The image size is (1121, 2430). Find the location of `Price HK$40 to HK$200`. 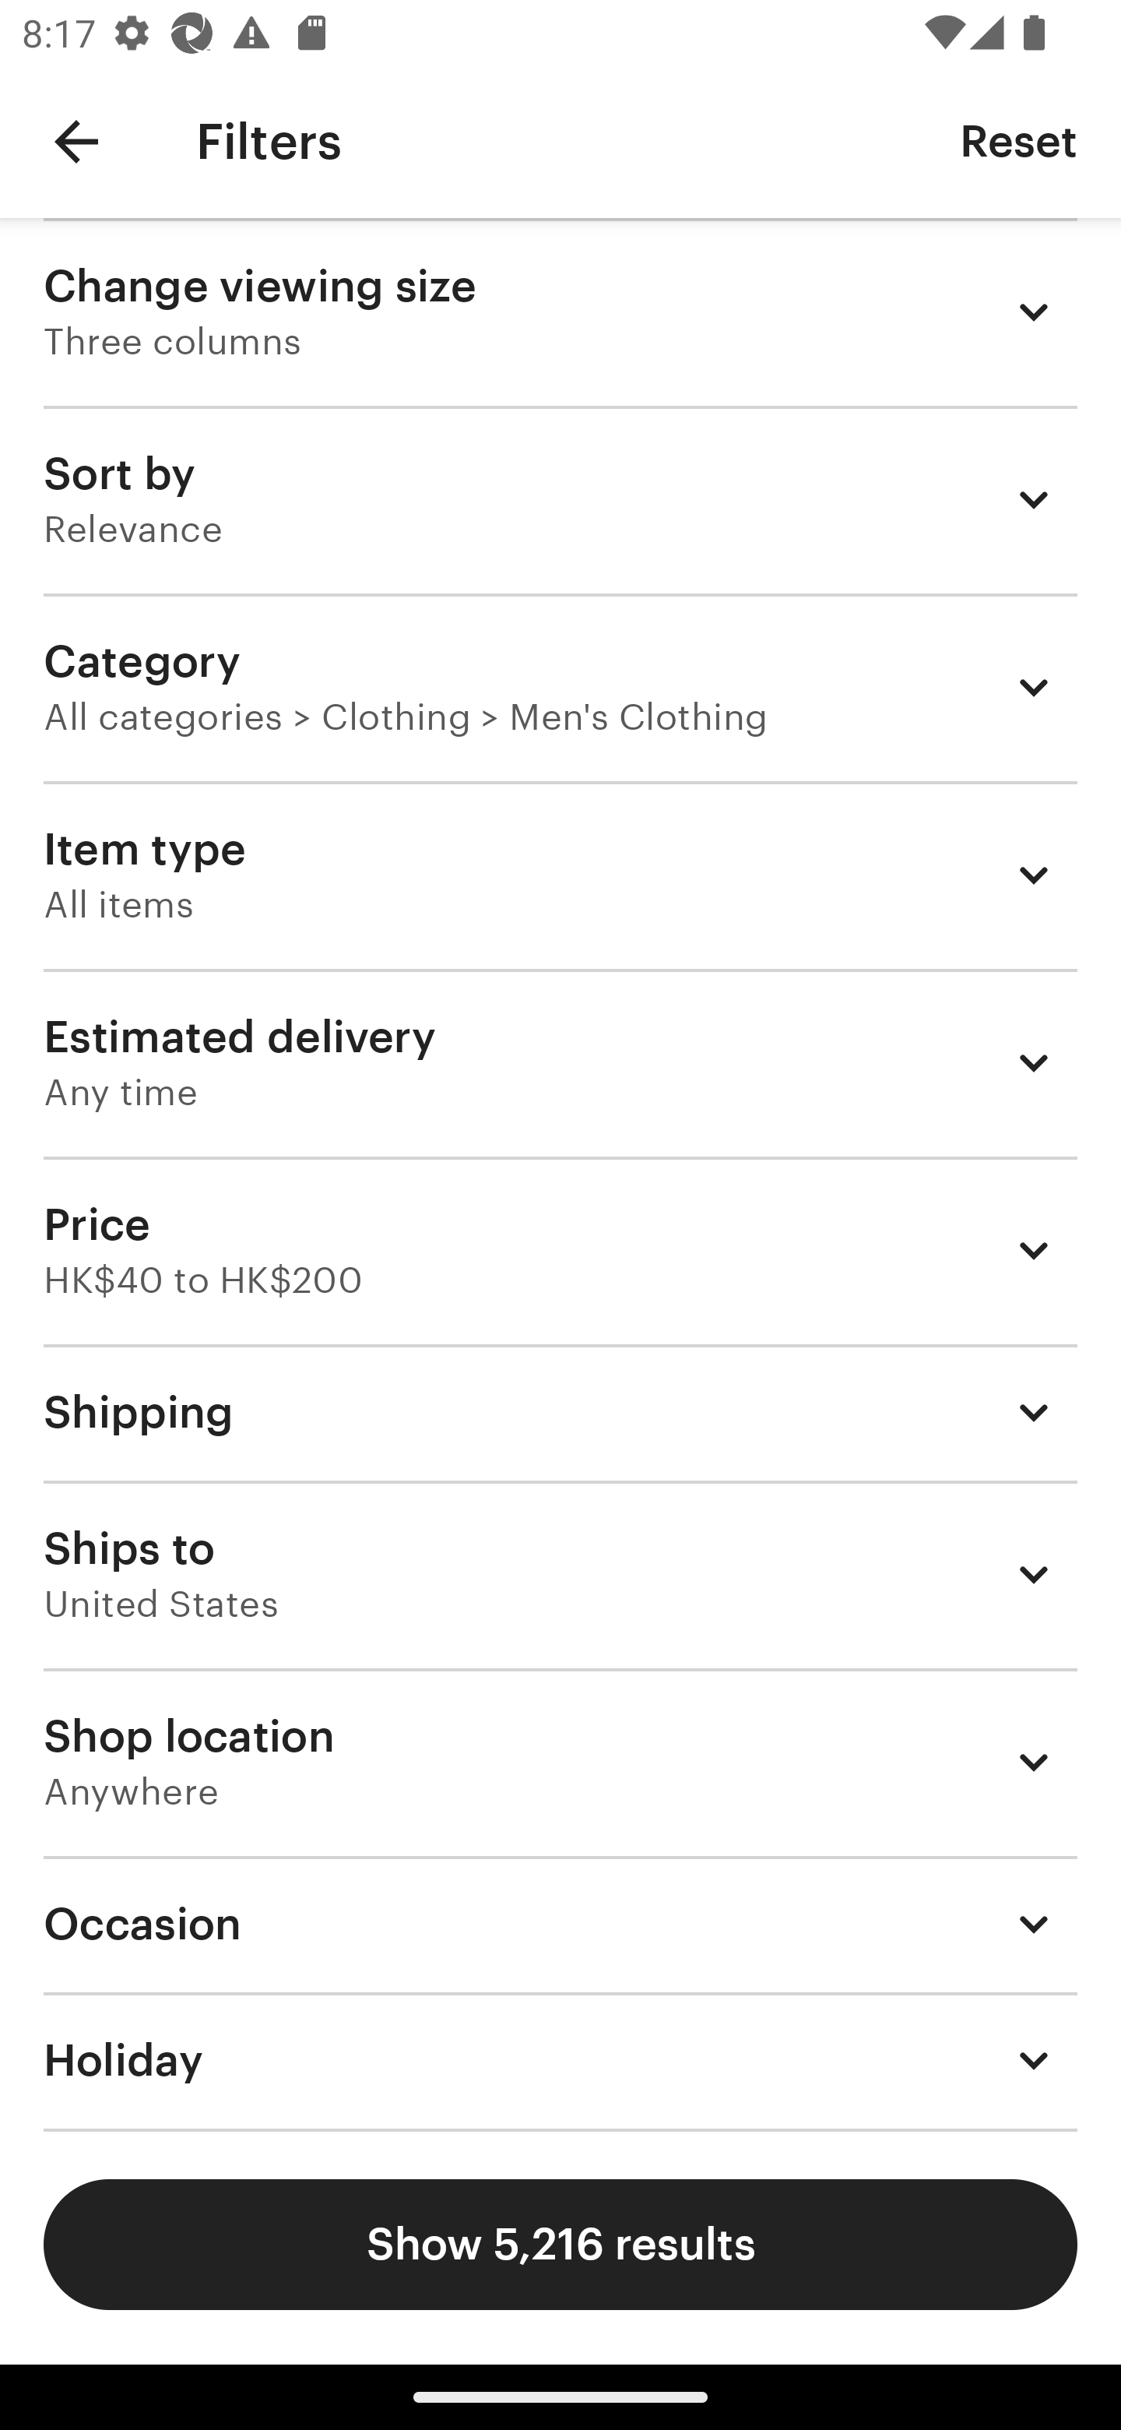

Price HK$40 to HK$200 is located at coordinates (560, 1250).